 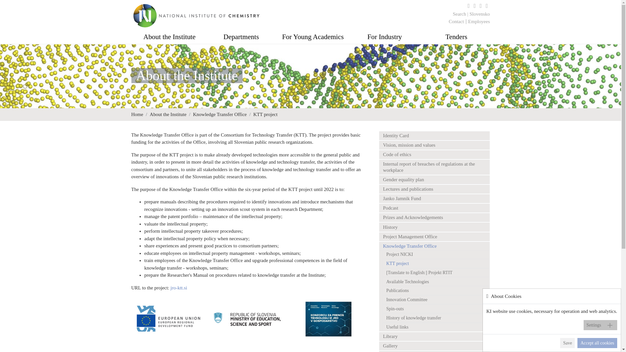 I want to click on Slovensko, so click(x=480, y=14).